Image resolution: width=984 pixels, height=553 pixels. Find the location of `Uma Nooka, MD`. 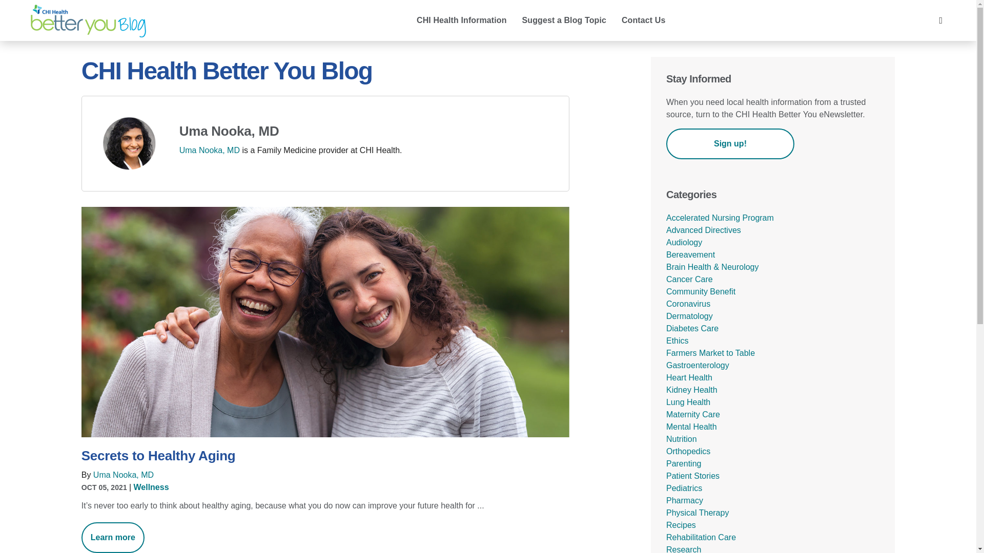

Uma Nooka, MD is located at coordinates (209, 151).